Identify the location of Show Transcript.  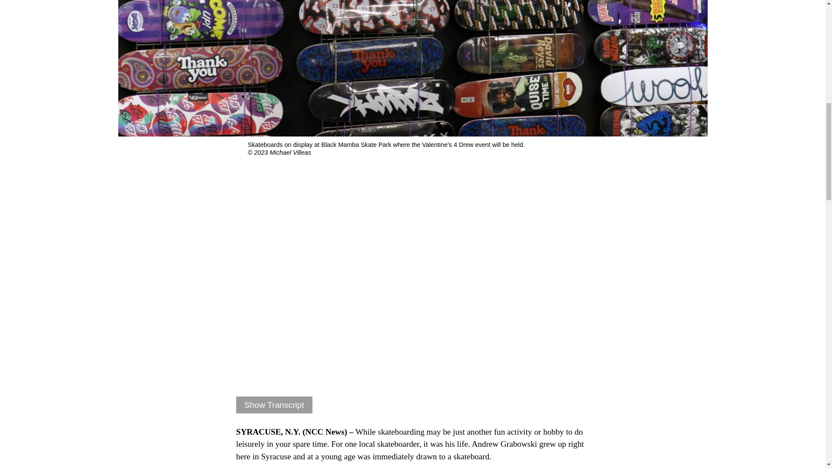
(274, 404).